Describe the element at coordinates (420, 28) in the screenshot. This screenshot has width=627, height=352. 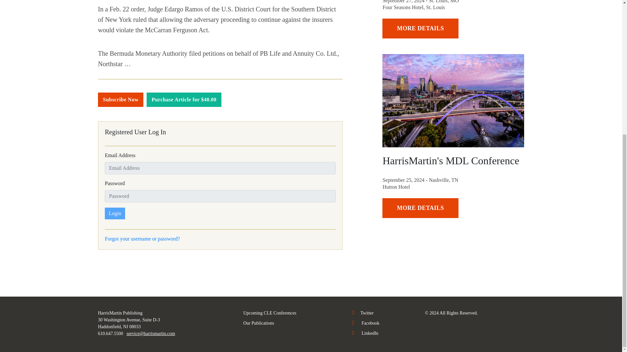
I see `MORE DETAILS` at that location.